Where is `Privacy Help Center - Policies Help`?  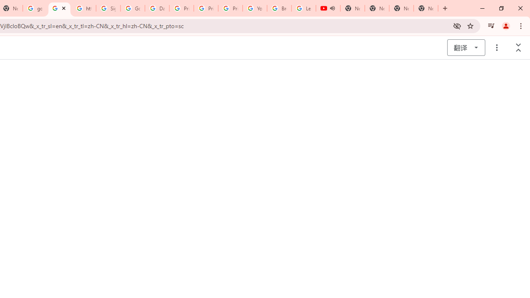 Privacy Help Center - Policies Help is located at coordinates (181, 8).